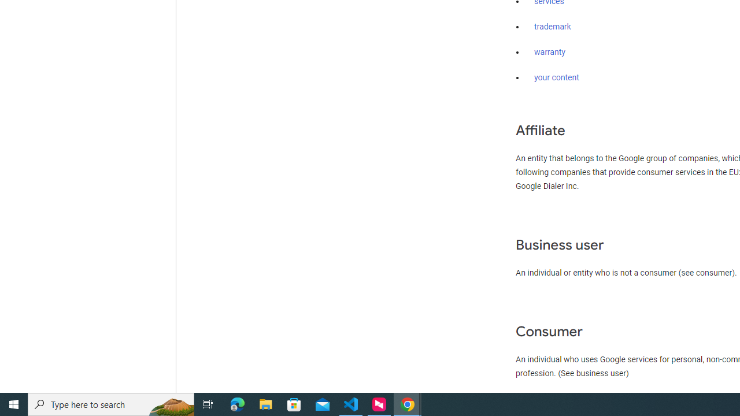 The width and height of the screenshot is (740, 416). Describe the element at coordinates (557, 77) in the screenshot. I see `your content` at that location.